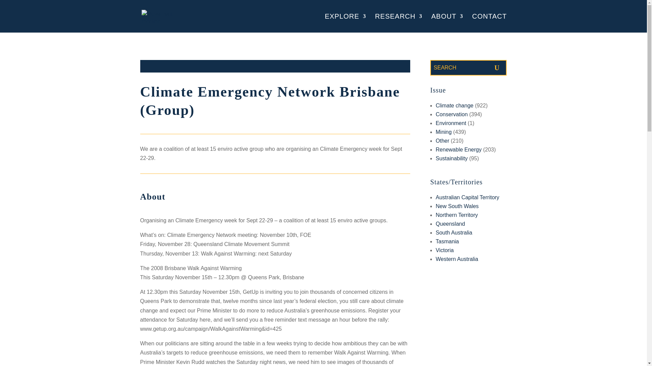 This screenshot has height=366, width=652. What do you see at coordinates (467, 197) in the screenshot?
I see `Australian Capital Territory` at bounding box center [467, 197].